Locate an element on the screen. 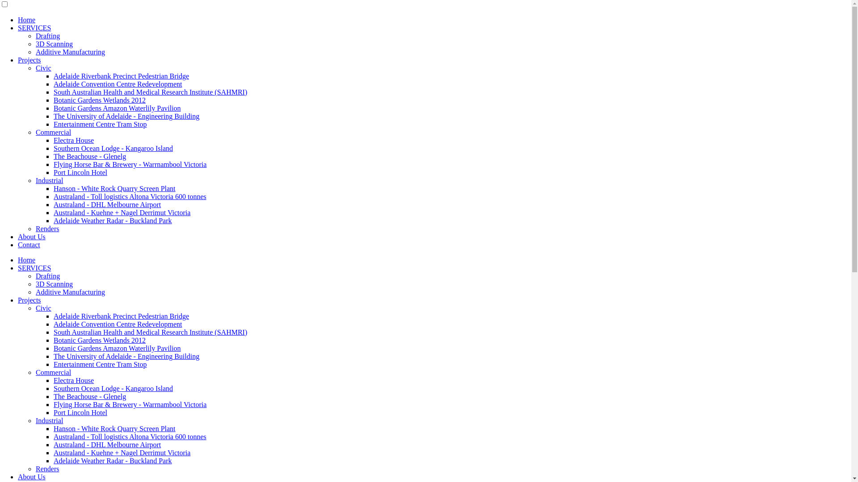 Image resolution: width=858 pixels, height=482 pixels. Additive Manufacturing is located at coordinates (71, 52).